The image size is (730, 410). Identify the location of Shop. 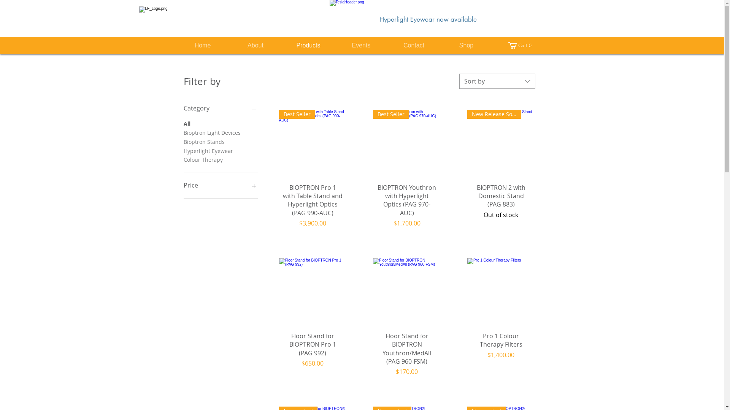
(467, 46).